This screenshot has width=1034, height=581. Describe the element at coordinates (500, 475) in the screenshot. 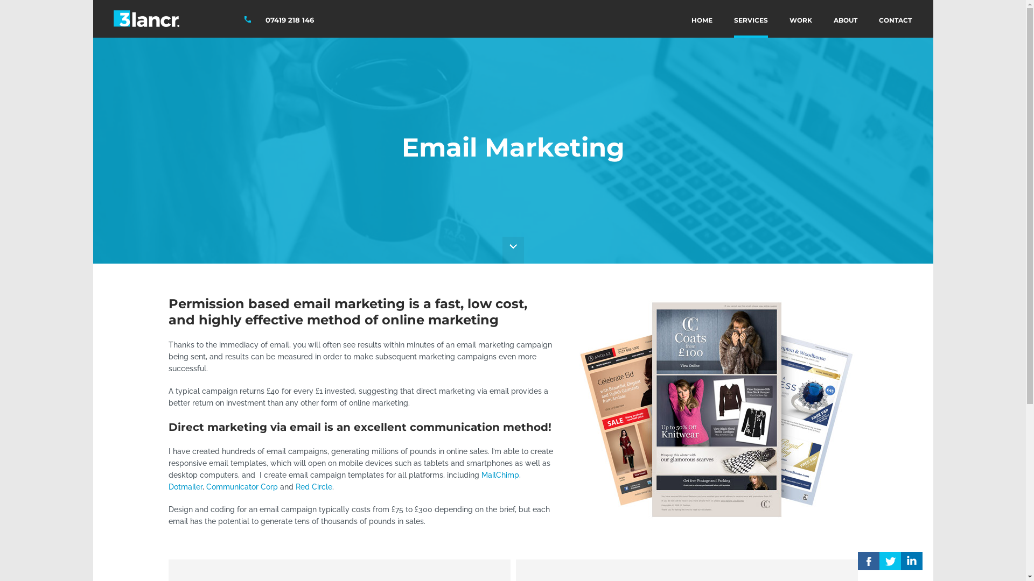

I see `MailChimp` at that location.